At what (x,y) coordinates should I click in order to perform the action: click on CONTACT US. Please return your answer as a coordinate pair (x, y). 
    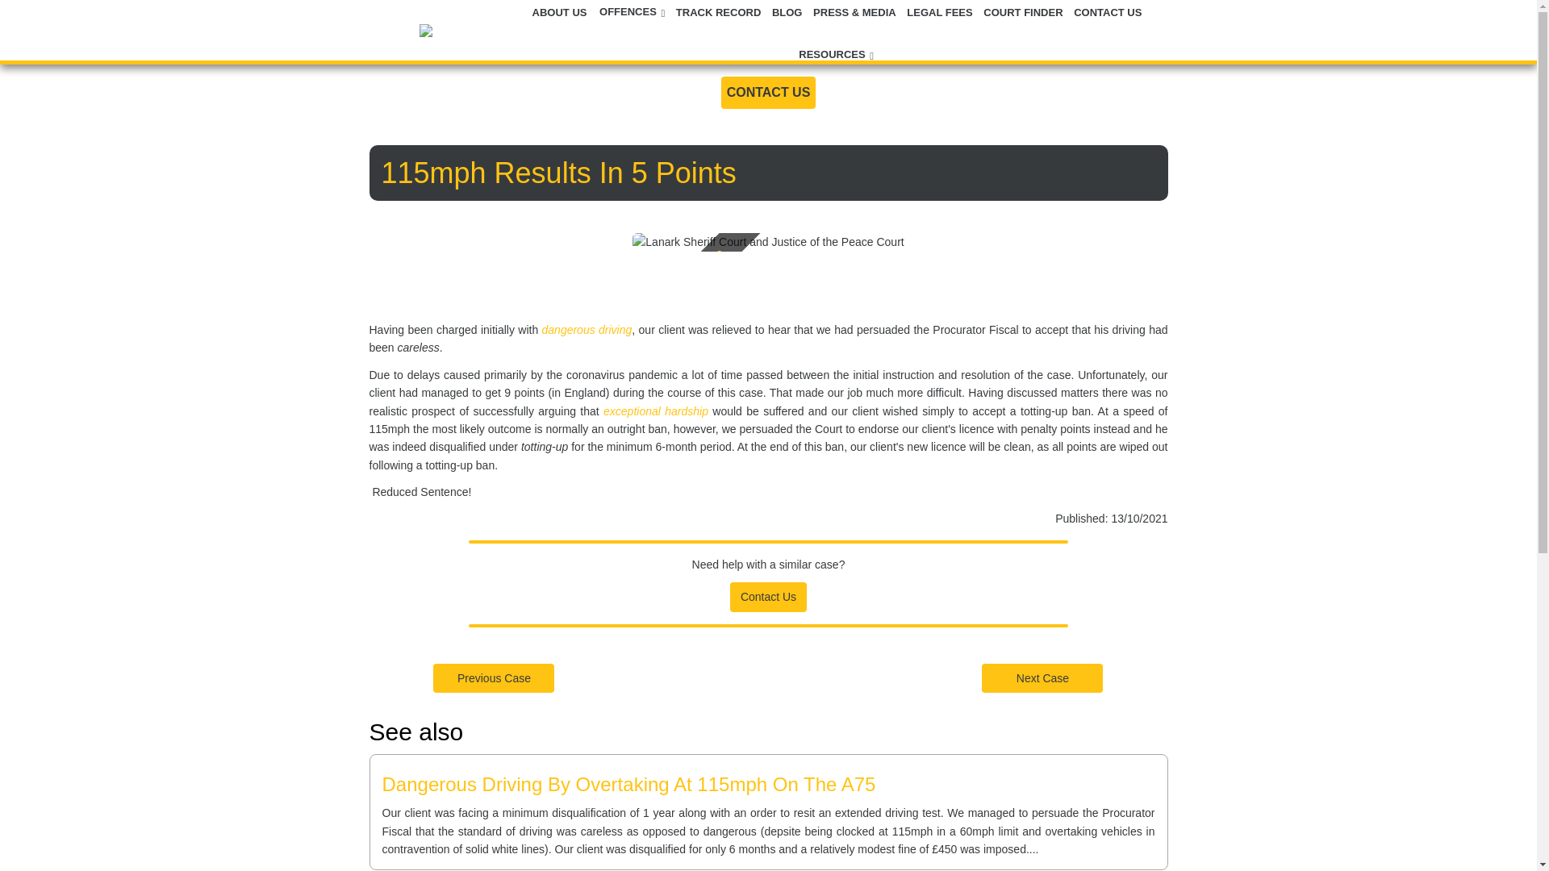
    Looking at the image, I should click on (768, 92).